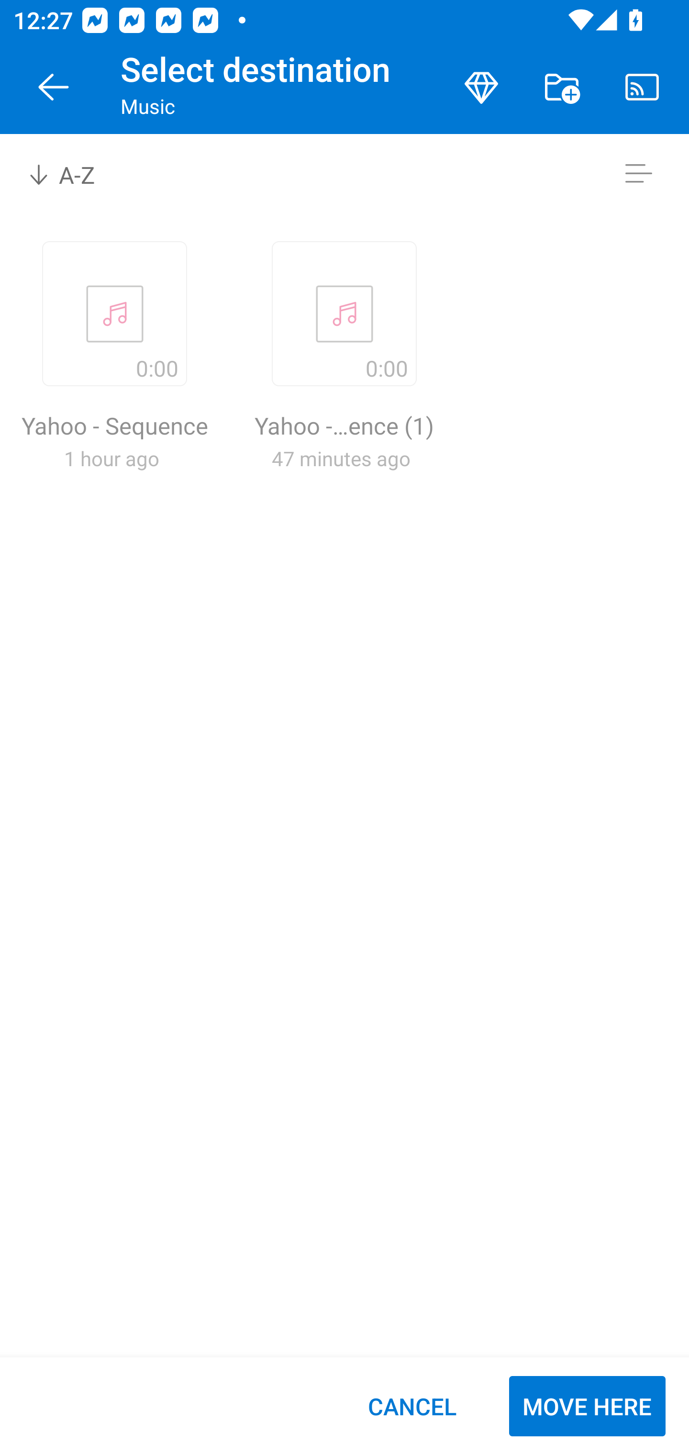  What do you see at coordinates (562, 87) in the screenshot?
I see `More actions button` at bounding box center [562, 87].